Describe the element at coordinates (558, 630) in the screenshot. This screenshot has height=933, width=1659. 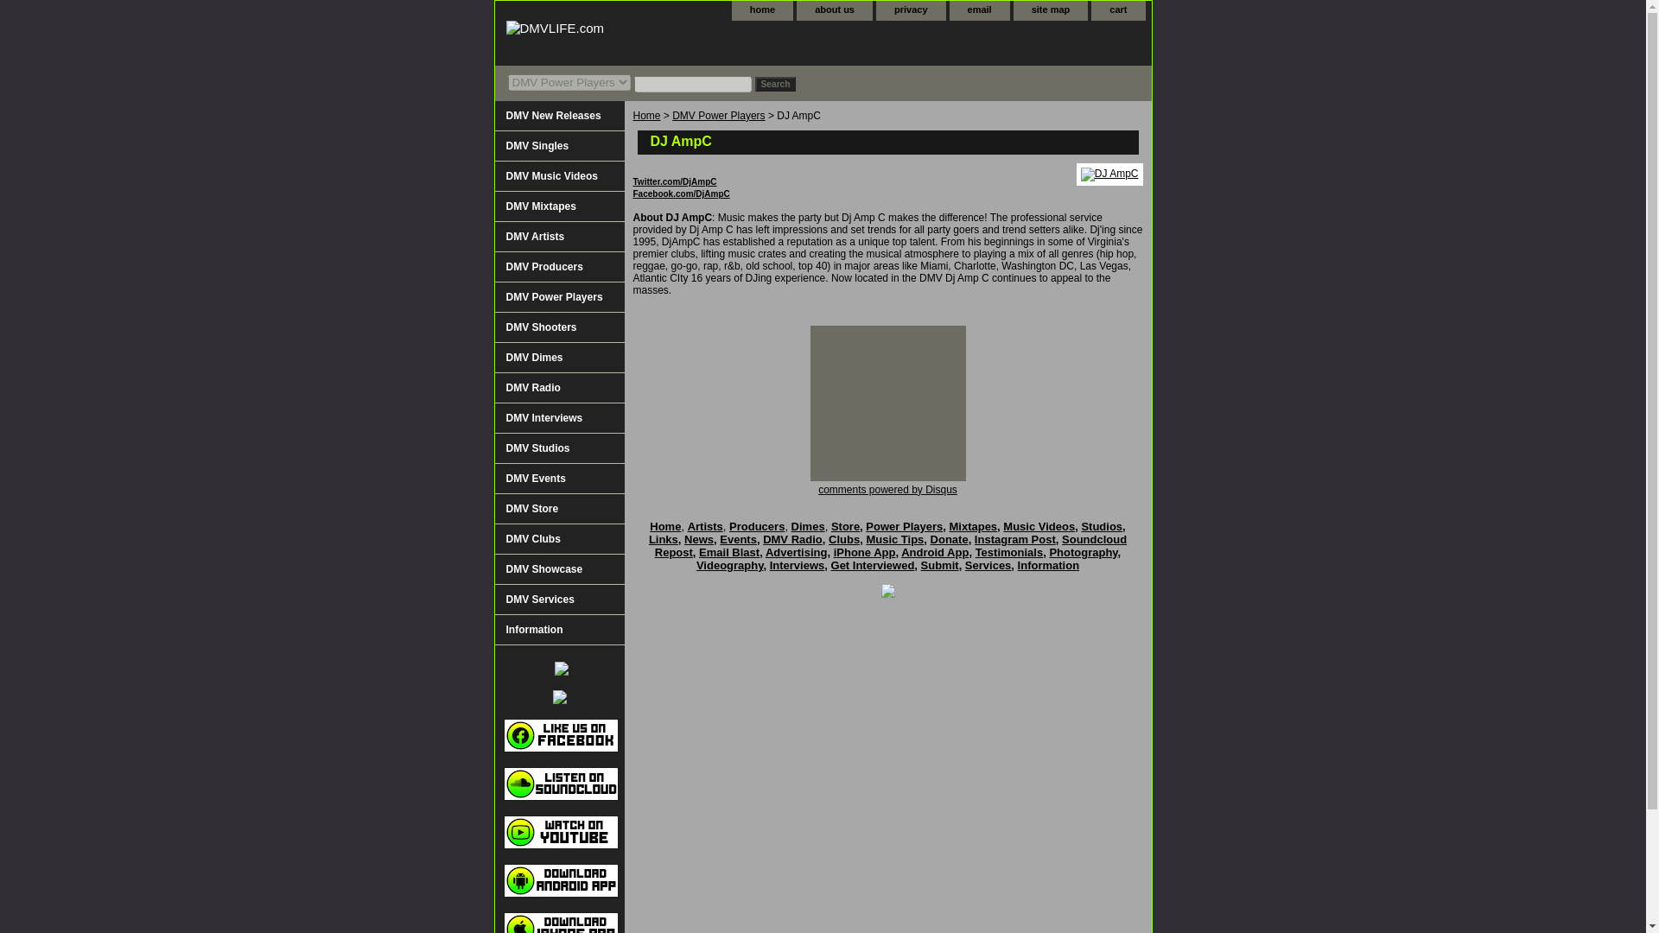
I see `Information` at that location.